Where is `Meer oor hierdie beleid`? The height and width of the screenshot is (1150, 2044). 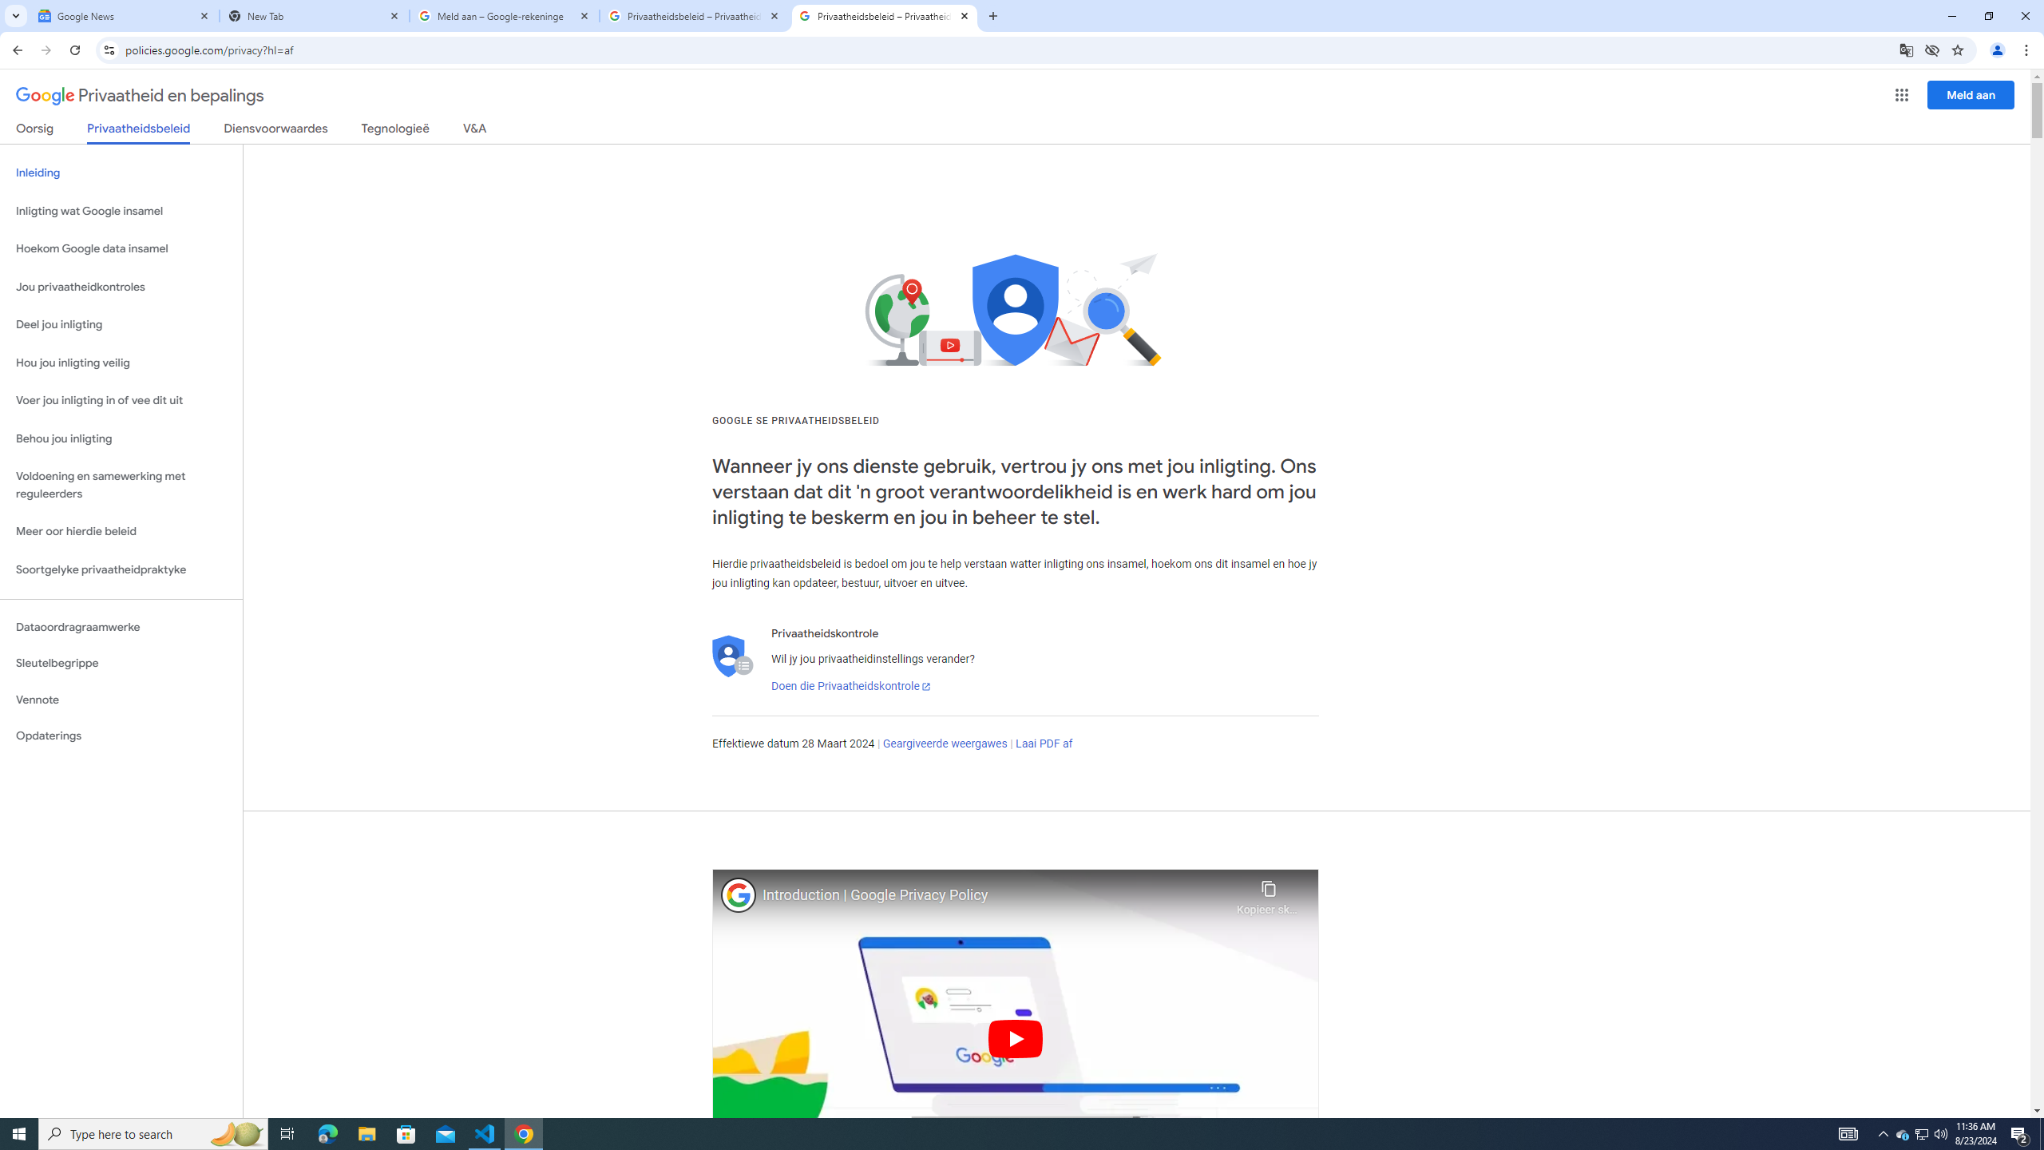
Meer oor hierdie beleid is located at coordinates (121, 532).